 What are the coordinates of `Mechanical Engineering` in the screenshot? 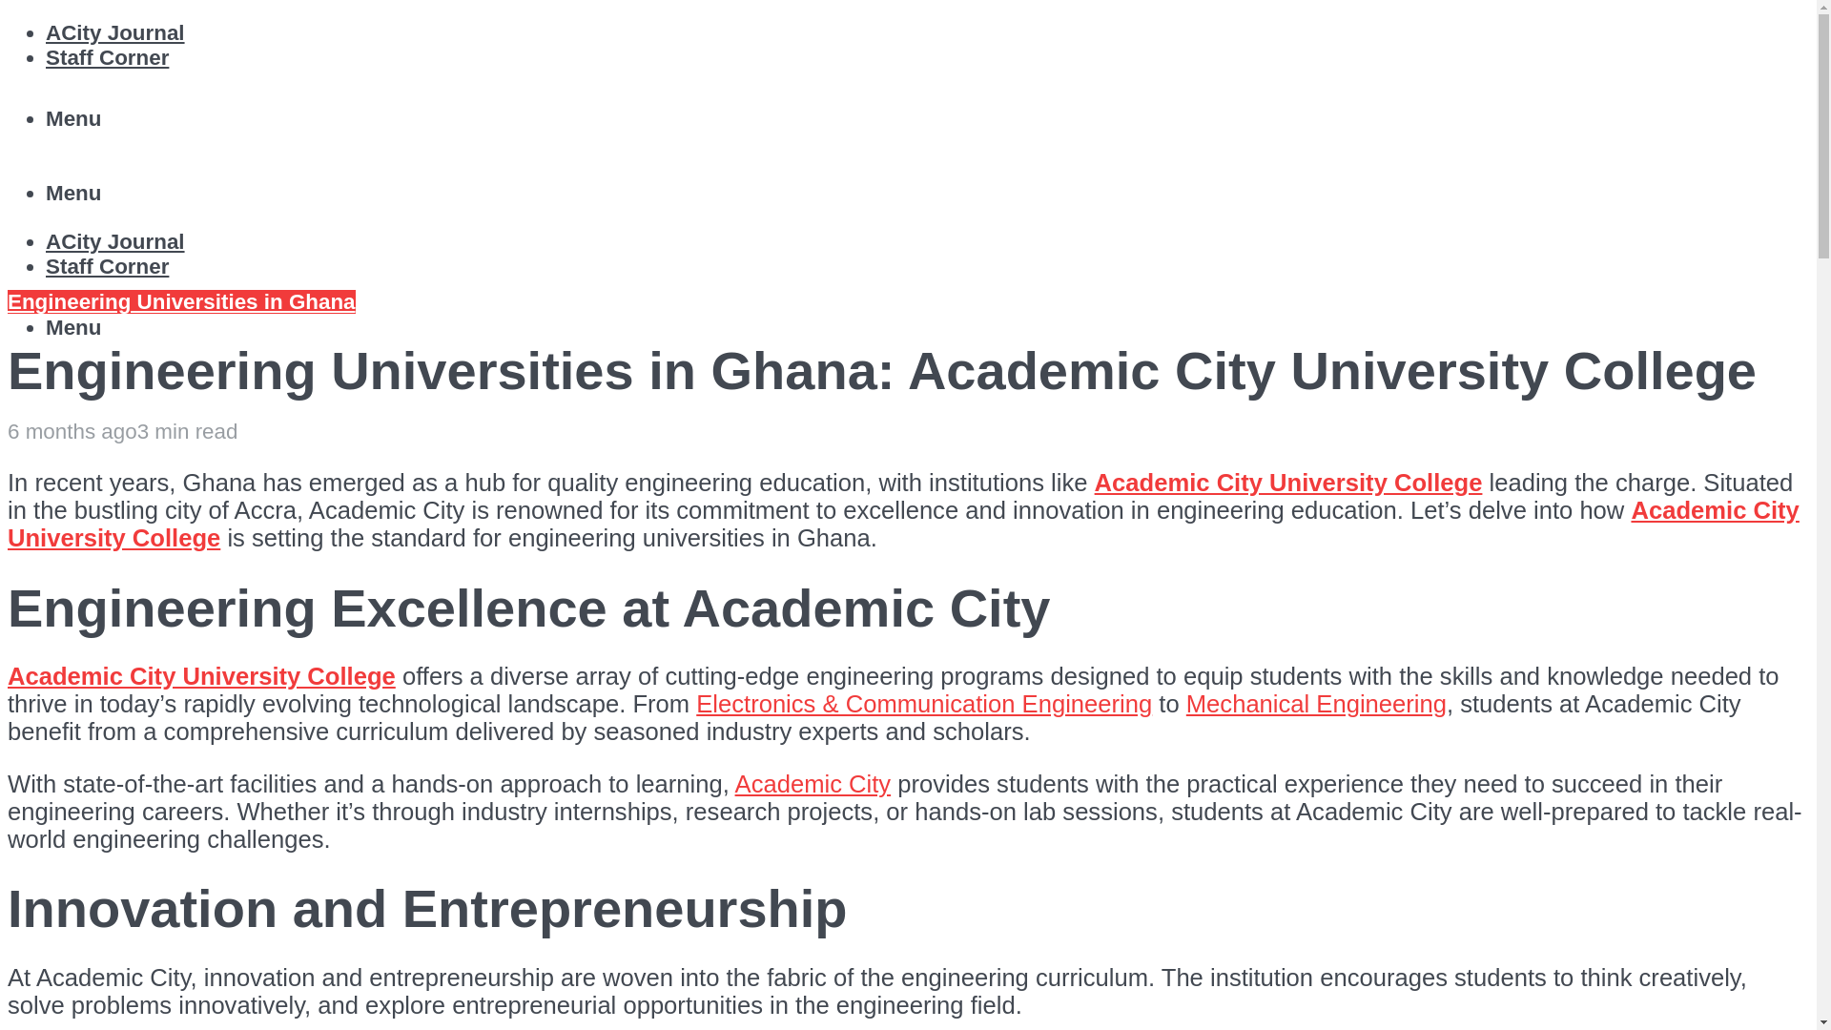 It's located at (1316, 703).